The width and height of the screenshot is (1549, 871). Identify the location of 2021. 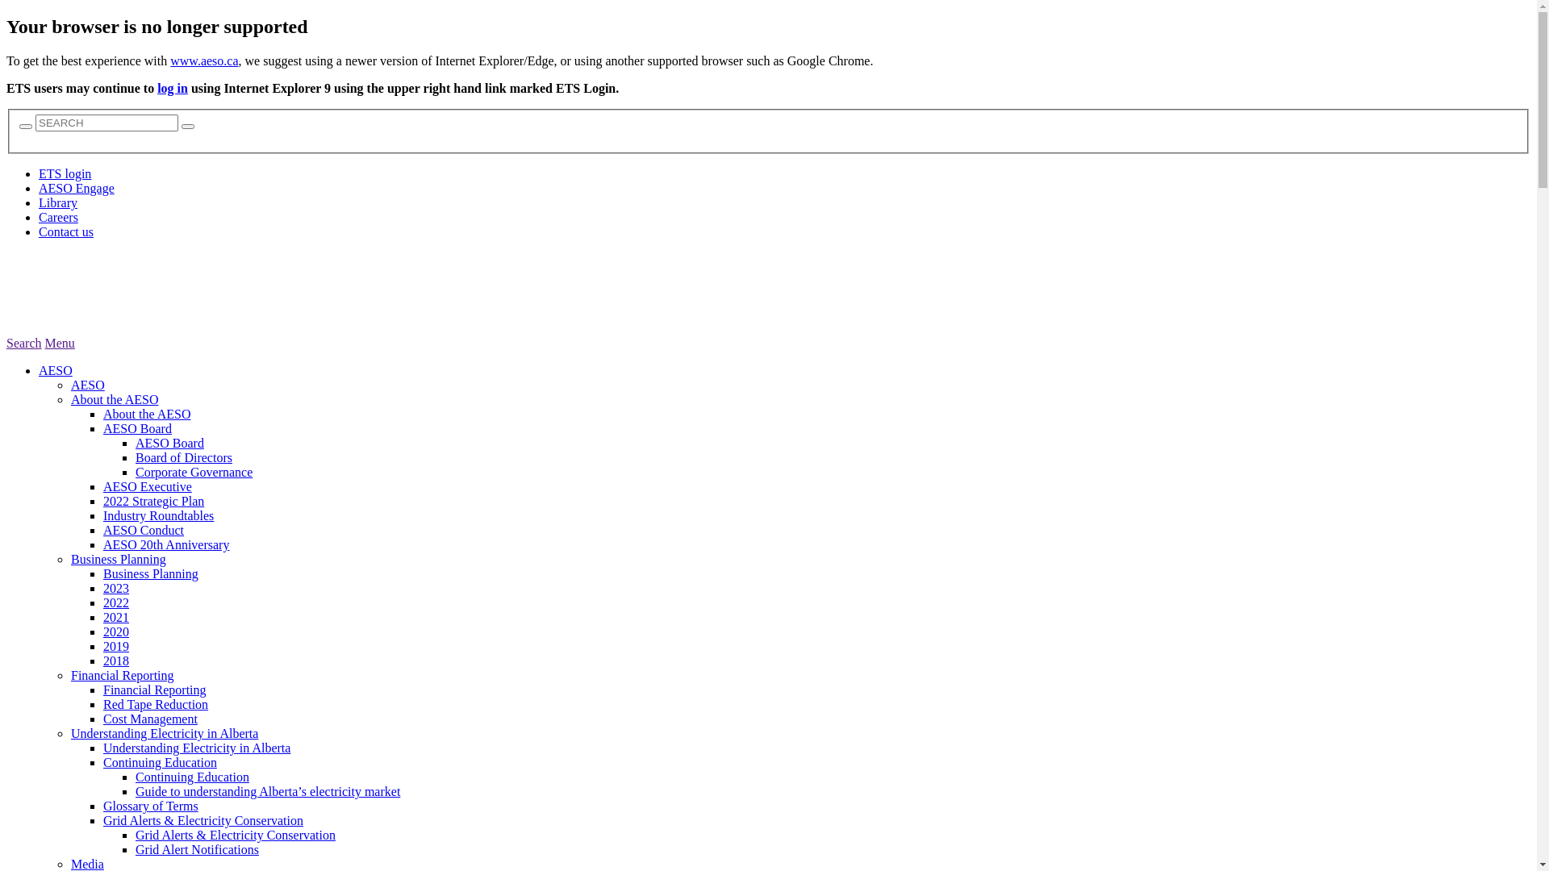
(116, 618).